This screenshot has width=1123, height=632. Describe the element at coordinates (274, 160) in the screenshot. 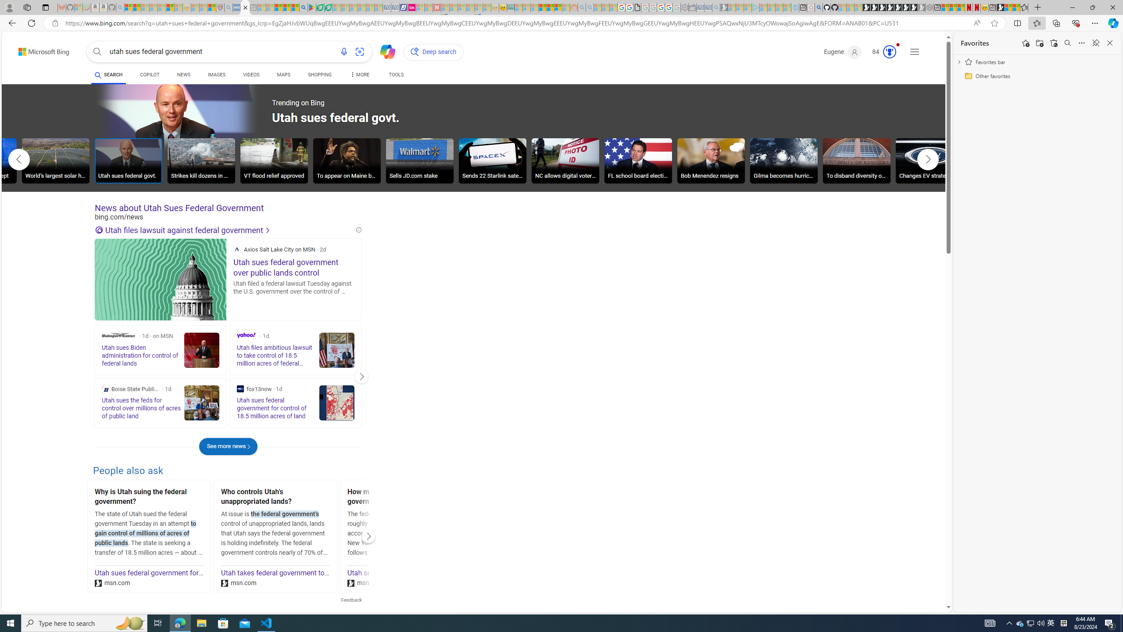

I see `VT flood relief approved` at that location.